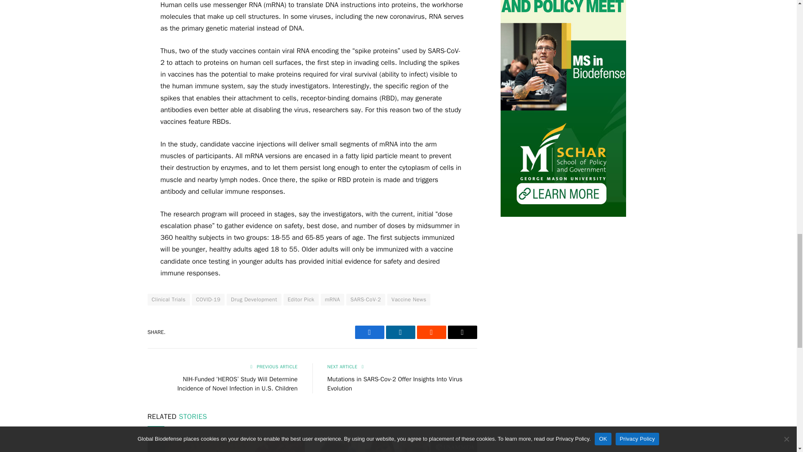 Image resolution: width=803 pixels, height=452 pixels. I want to click on Drug Development, so click(254, 300).